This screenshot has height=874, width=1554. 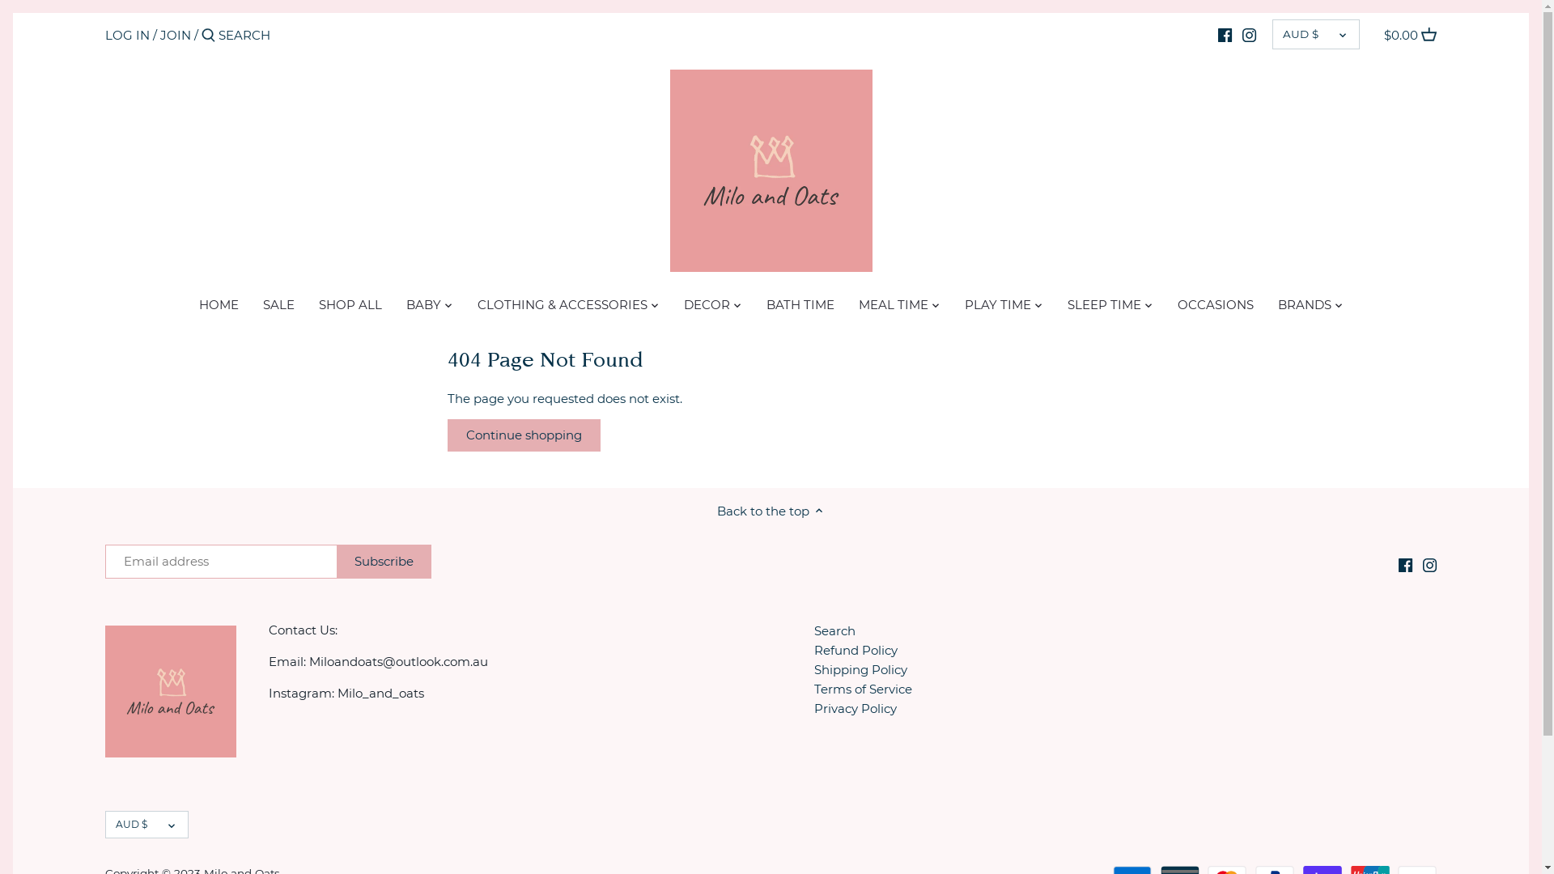 What do you see at coordinates (771, 511) in the screenshot?
I see `Back to the top` at bounding box center [771, 511].